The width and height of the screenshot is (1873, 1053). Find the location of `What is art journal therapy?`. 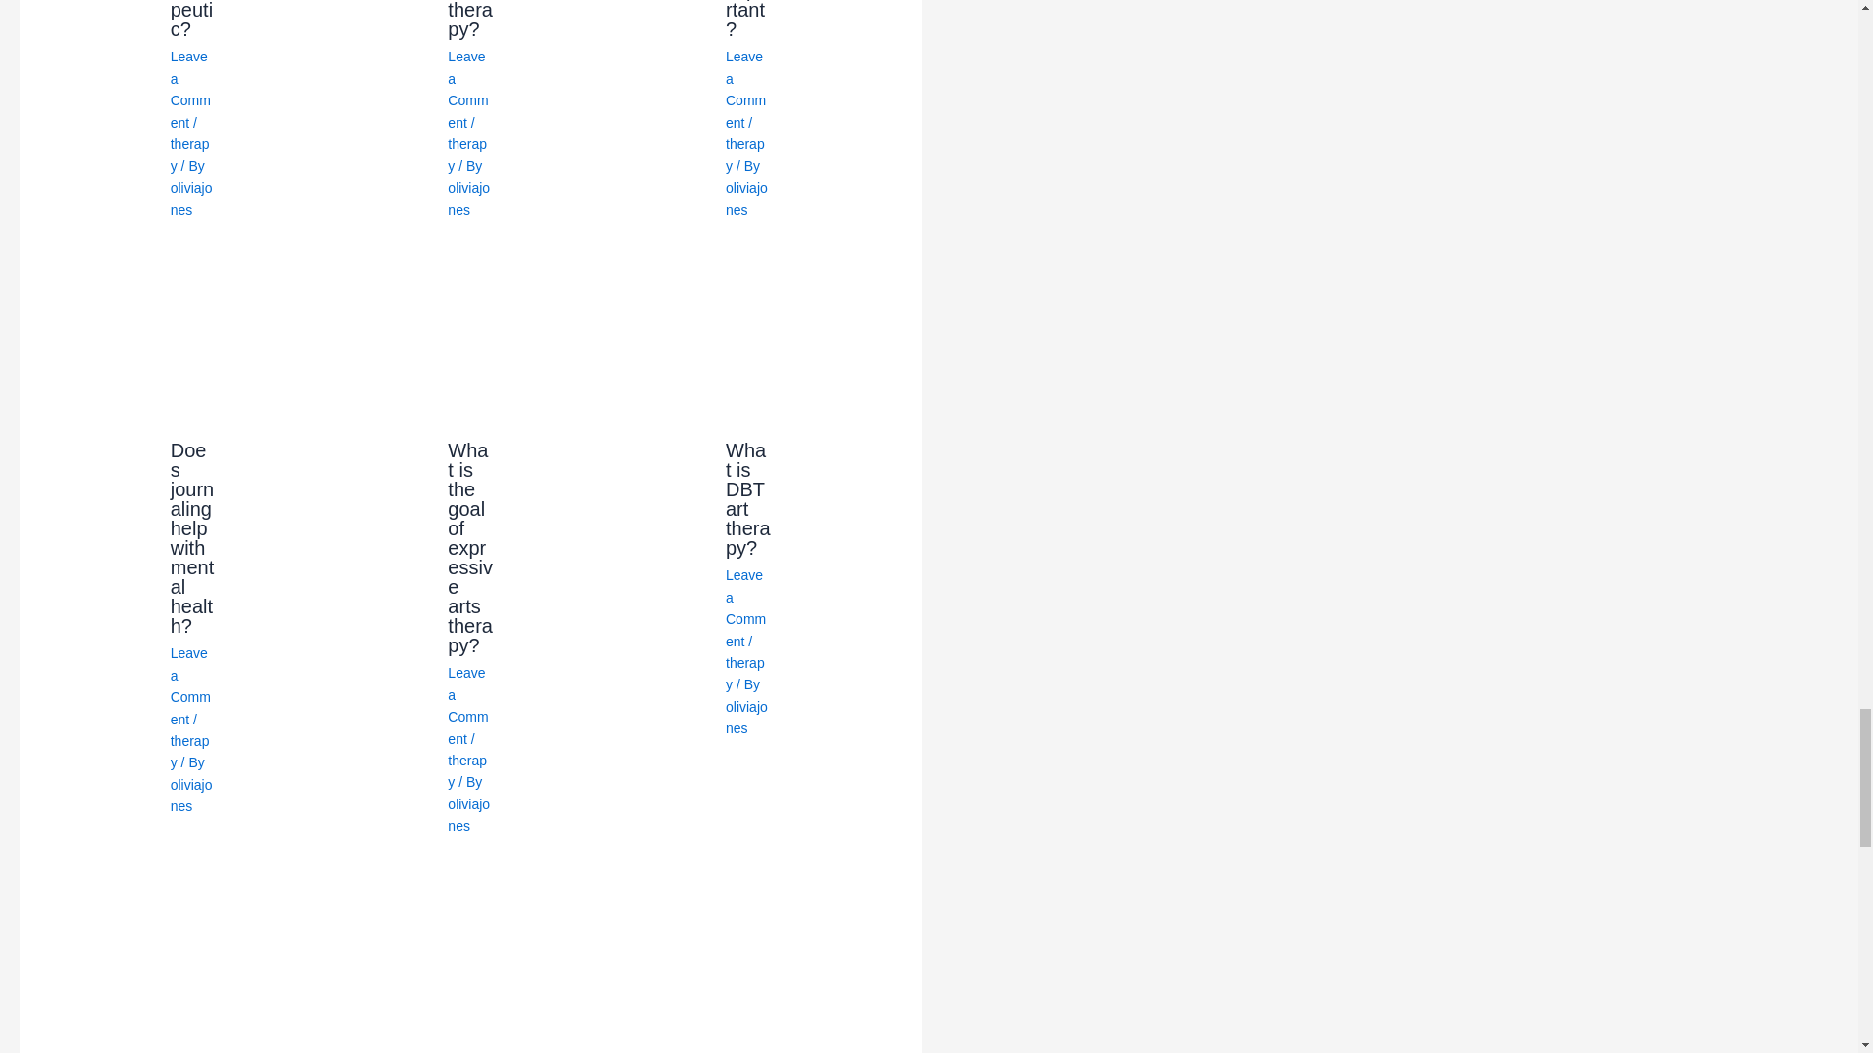

What is art journal therapy? is located at coordinates (469, 19).